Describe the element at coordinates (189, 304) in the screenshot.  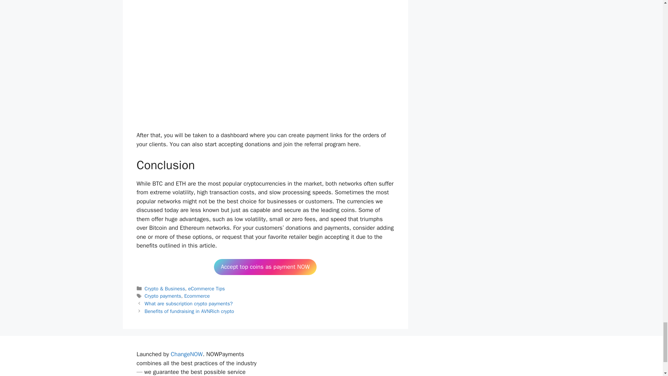
I see `What are subscription crypto payments?` at that location.